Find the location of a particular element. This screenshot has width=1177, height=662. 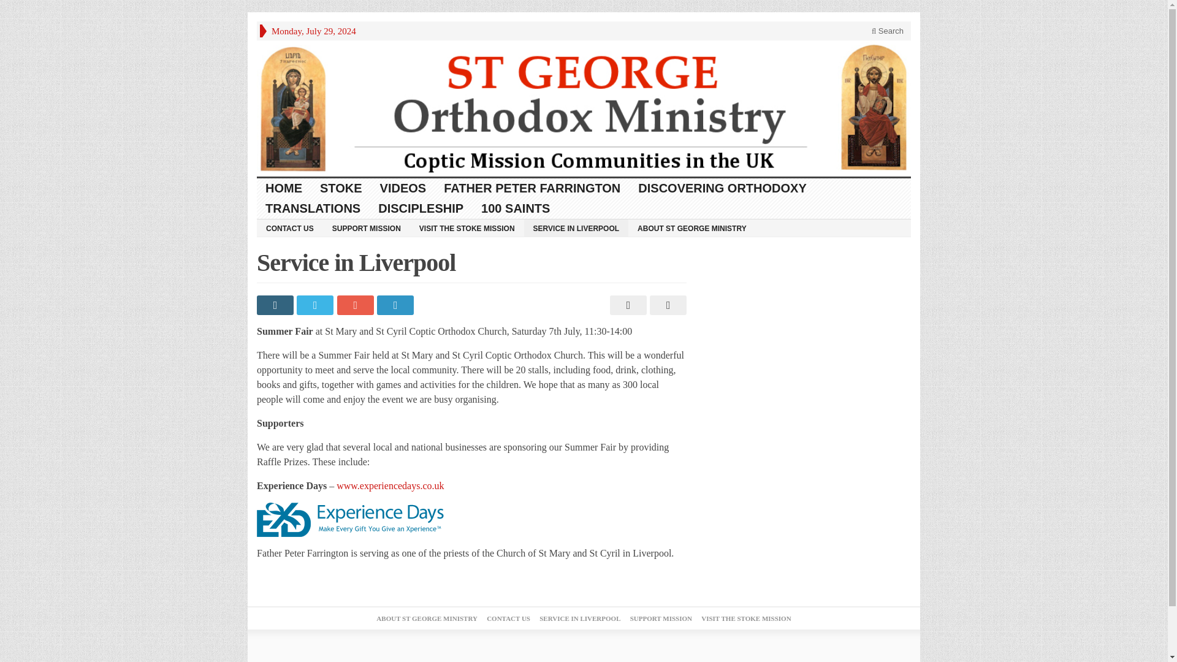

VIDEOS is located at coordinates (403, 188).